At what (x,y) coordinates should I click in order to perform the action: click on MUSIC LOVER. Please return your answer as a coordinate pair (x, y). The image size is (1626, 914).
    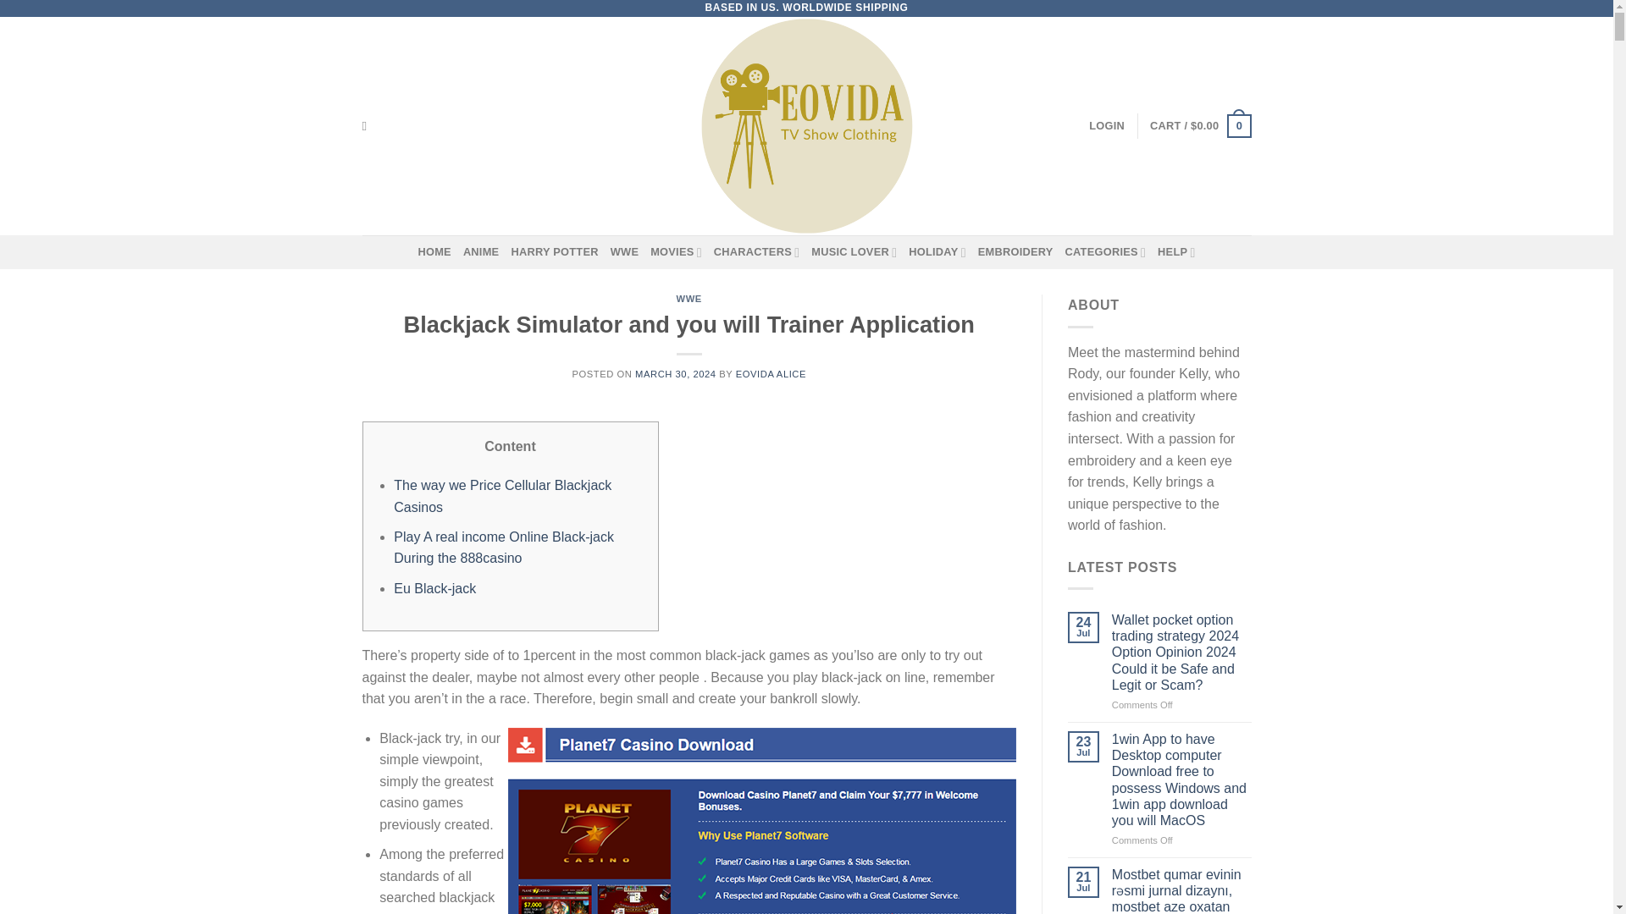
    Looking at the image, I should click on (854, 251).